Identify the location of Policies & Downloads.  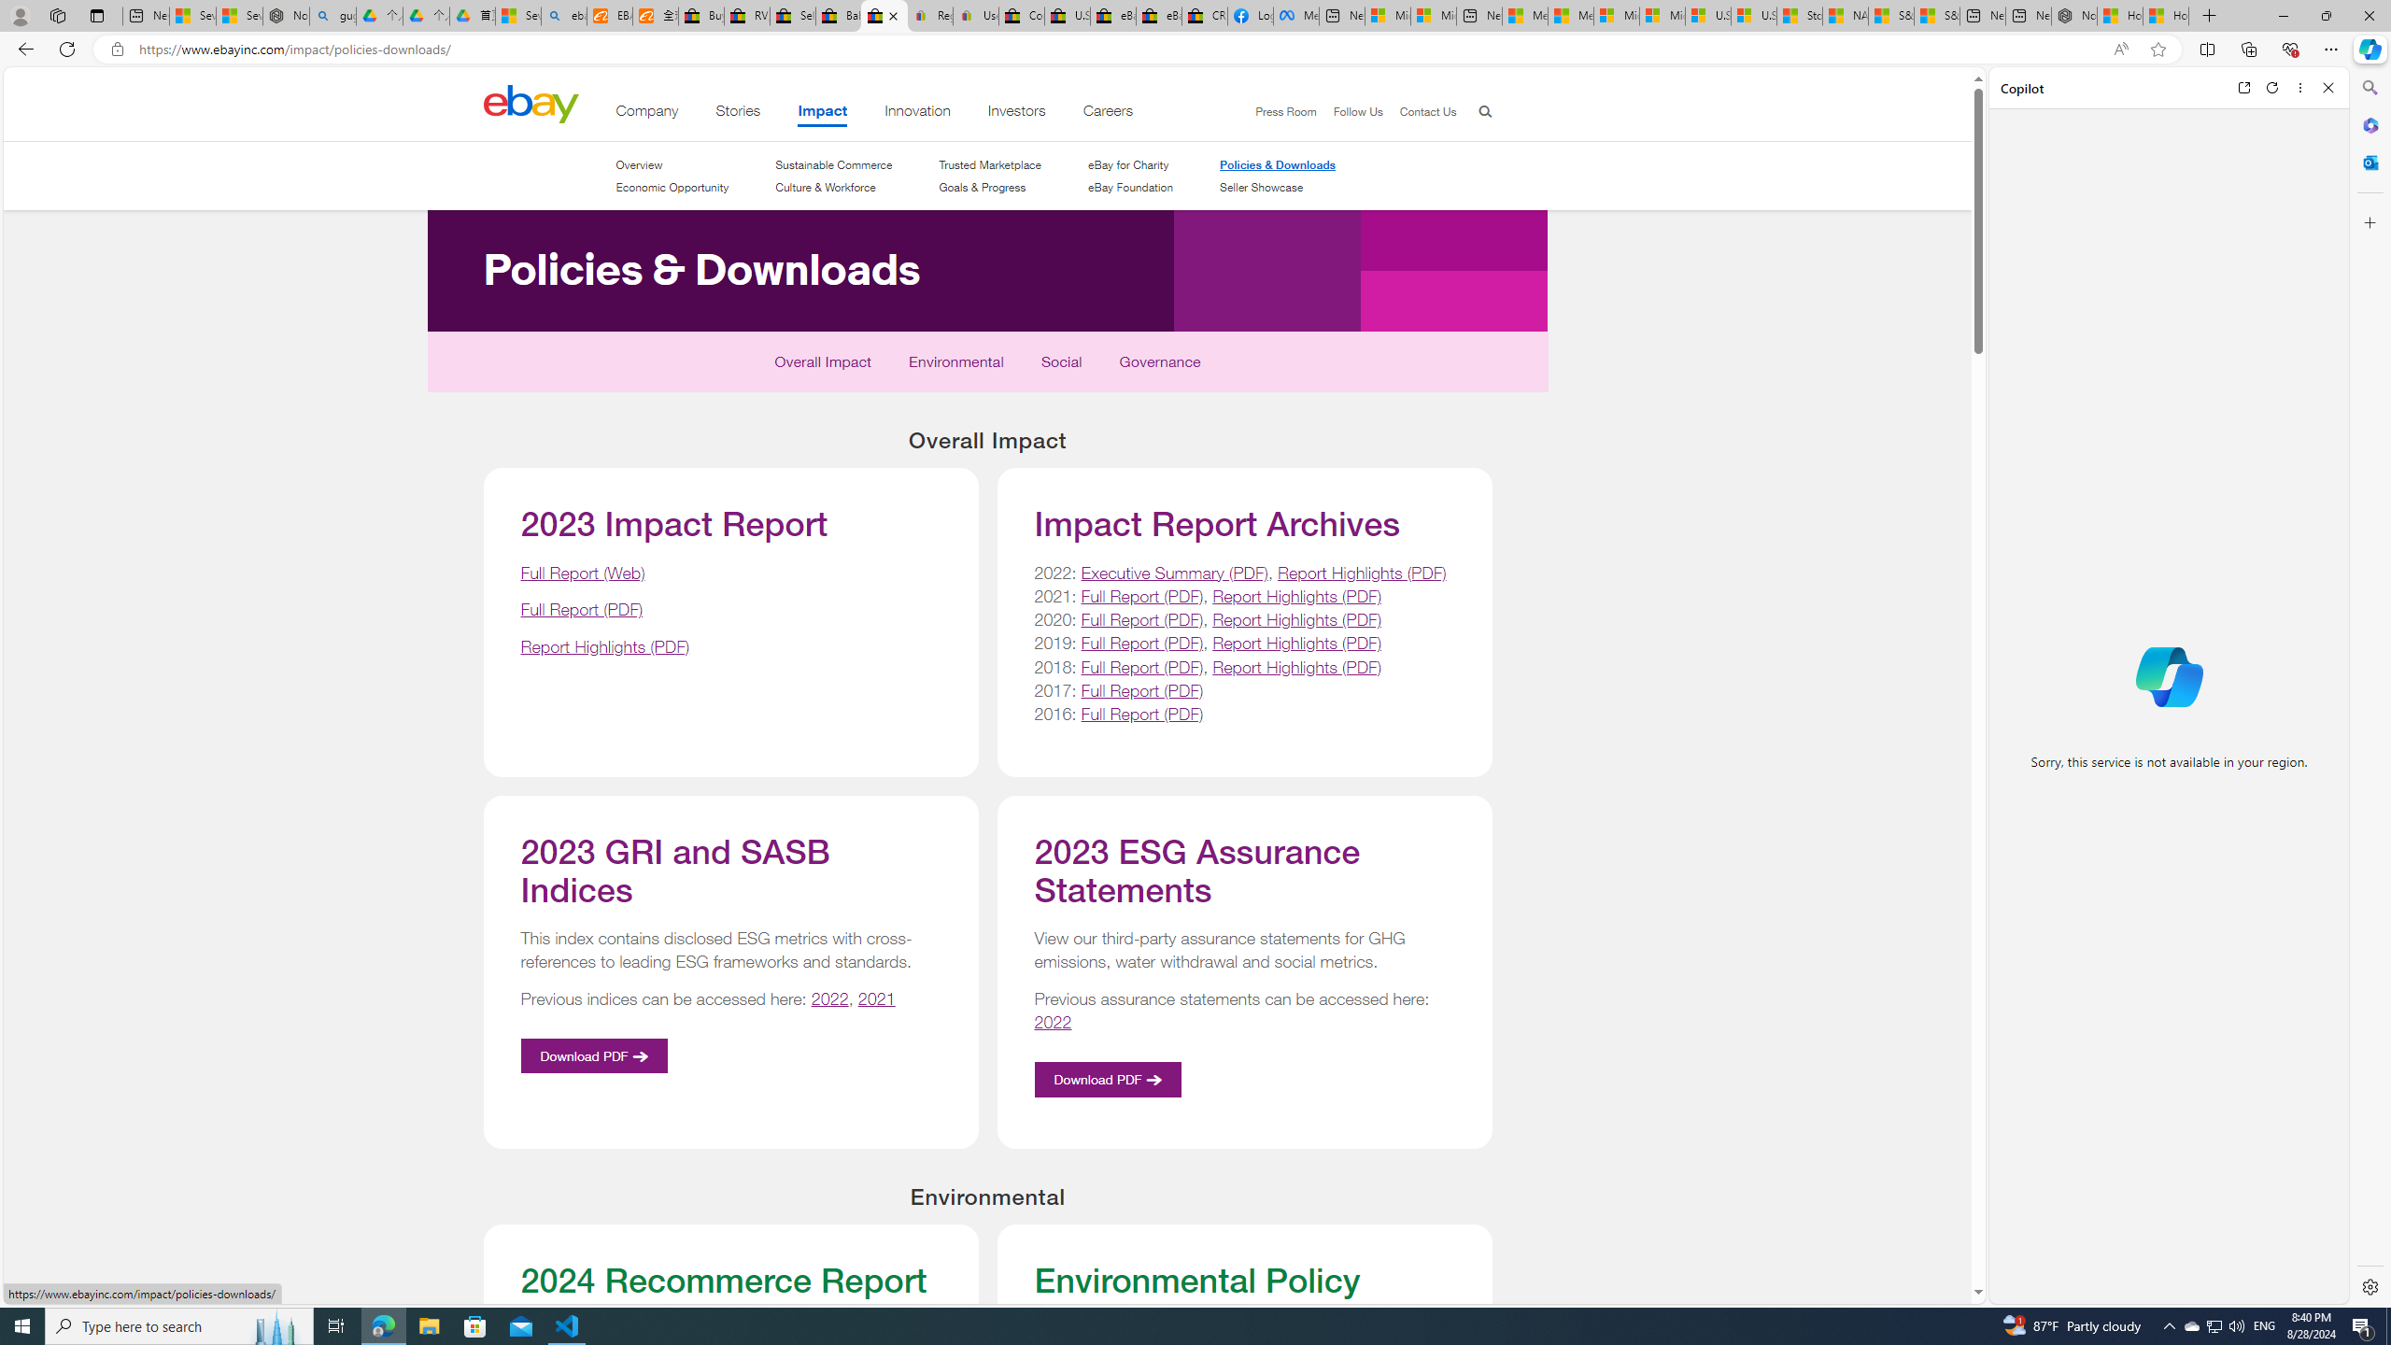
(594, 370).